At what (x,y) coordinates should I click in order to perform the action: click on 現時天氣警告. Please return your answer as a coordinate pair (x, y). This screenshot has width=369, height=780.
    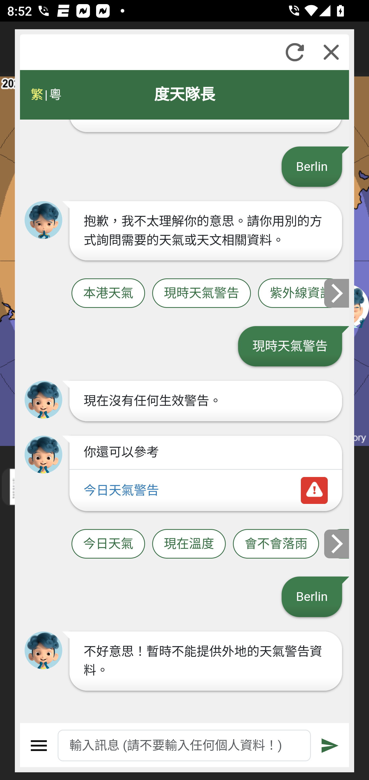
    Looking at the image, I should click on (201, 294).